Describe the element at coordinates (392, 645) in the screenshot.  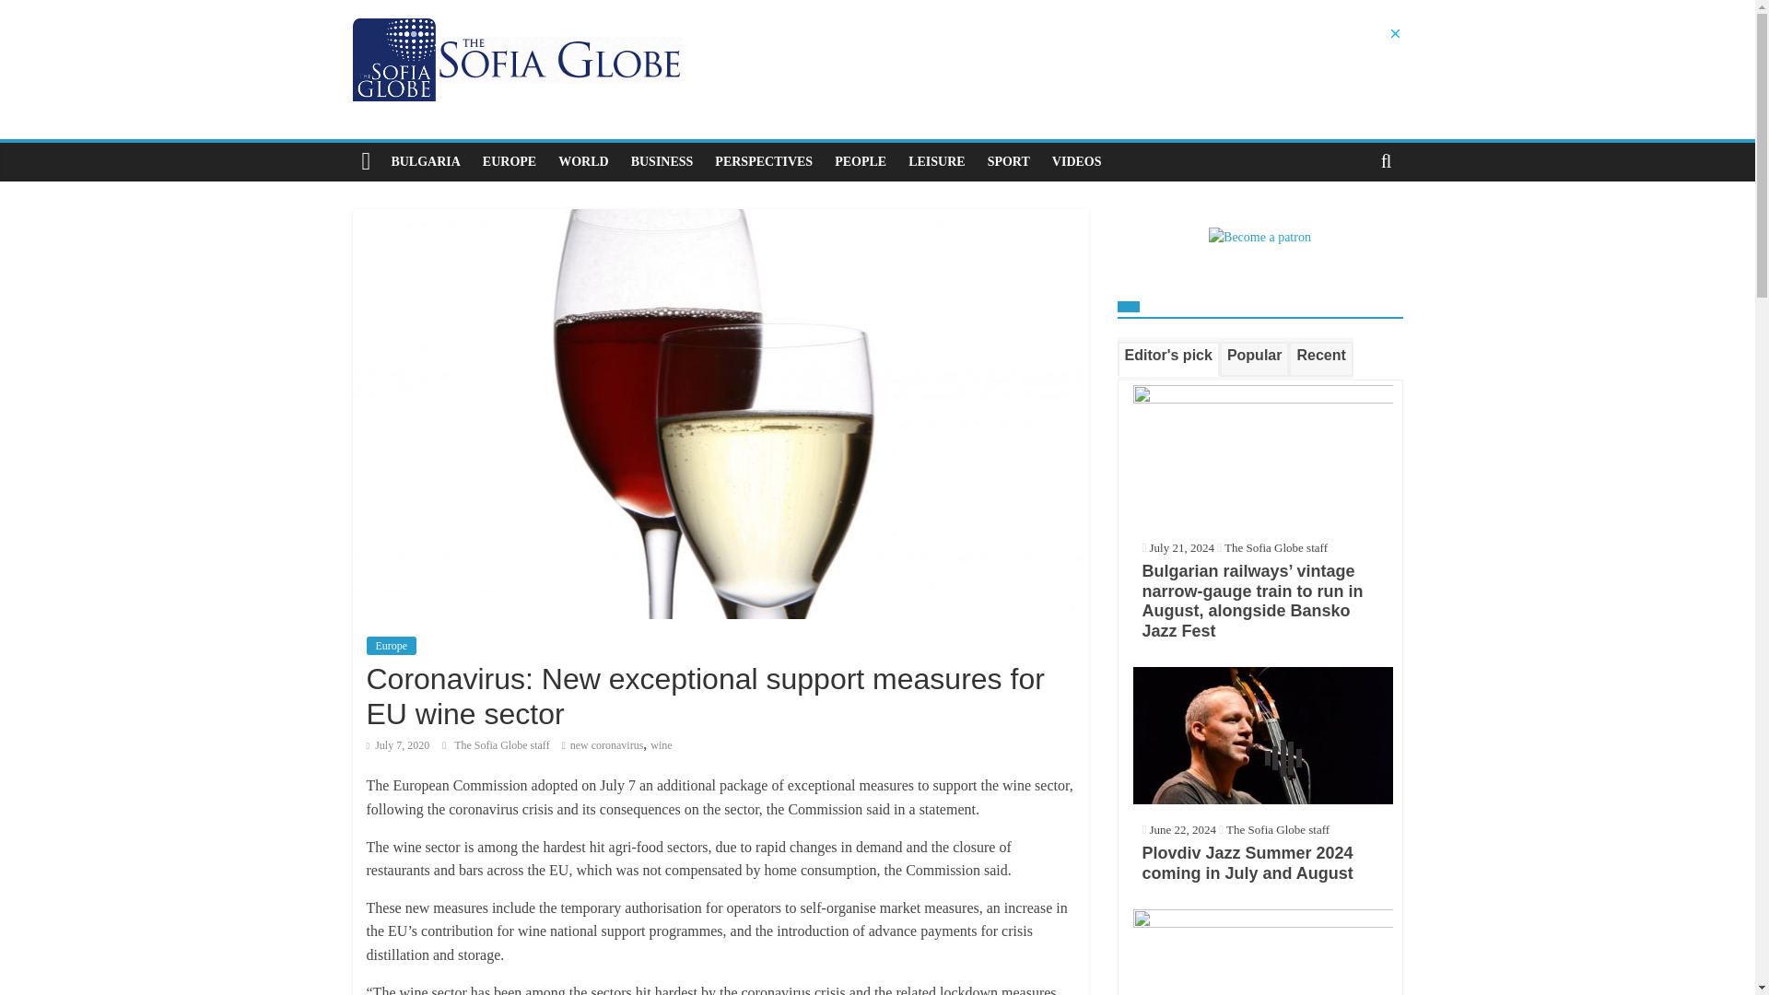
I see `Europe` at that location.